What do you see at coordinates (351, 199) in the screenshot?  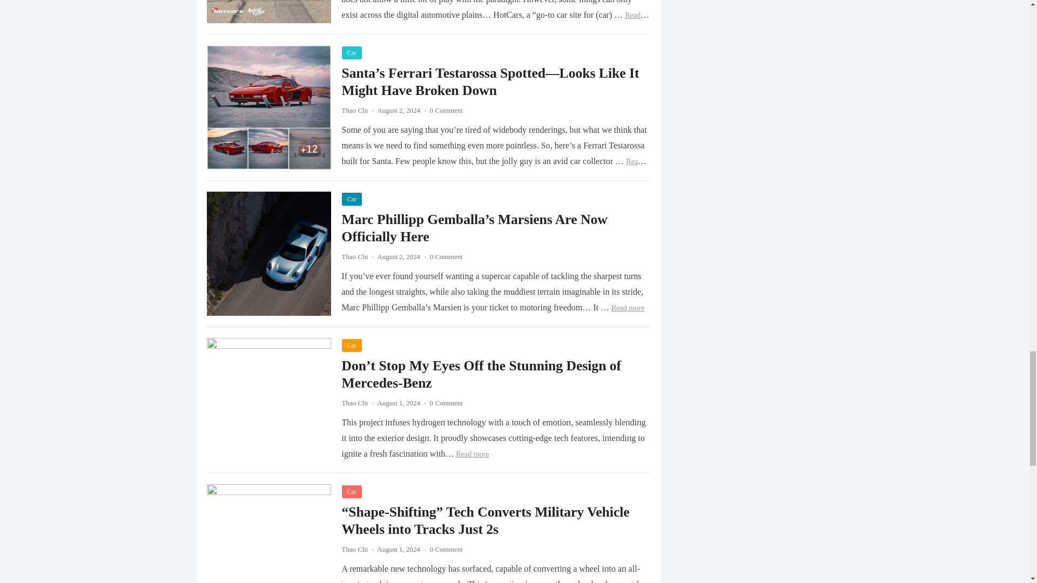 I see `Car` at bounding box center [351, 199].